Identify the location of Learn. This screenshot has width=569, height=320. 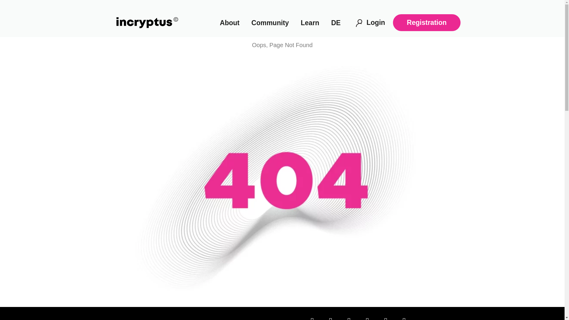
(310, 23).